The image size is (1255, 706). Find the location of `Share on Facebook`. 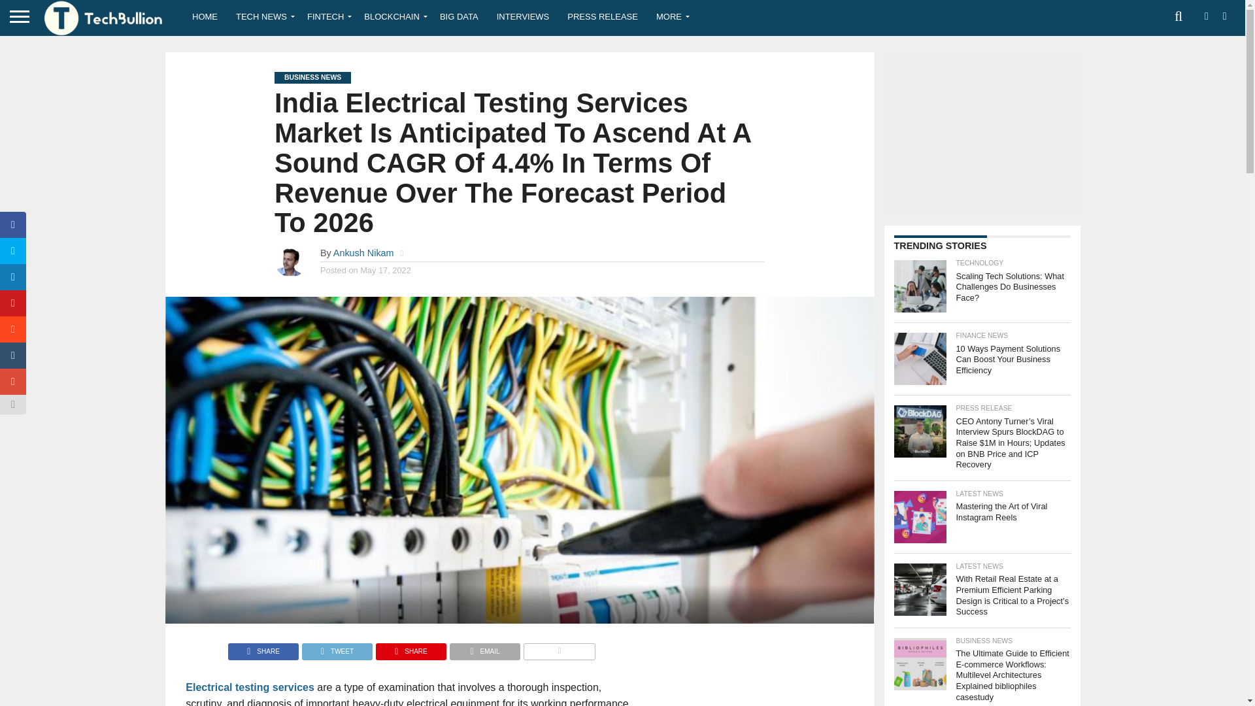

Share on Facebook is located at coordinates (263, 648).